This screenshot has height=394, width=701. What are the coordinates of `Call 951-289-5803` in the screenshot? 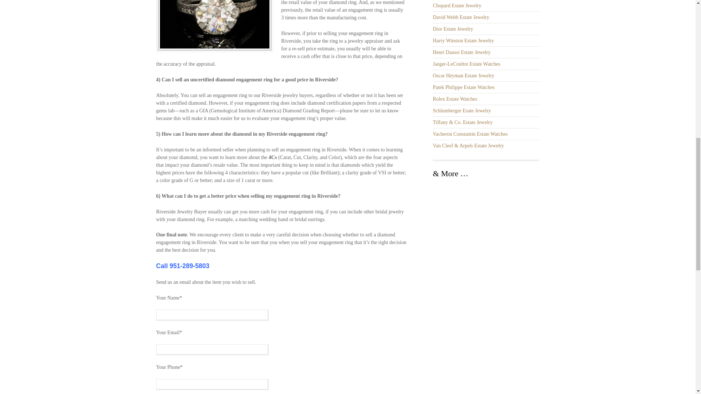 It's located at (183, 266).